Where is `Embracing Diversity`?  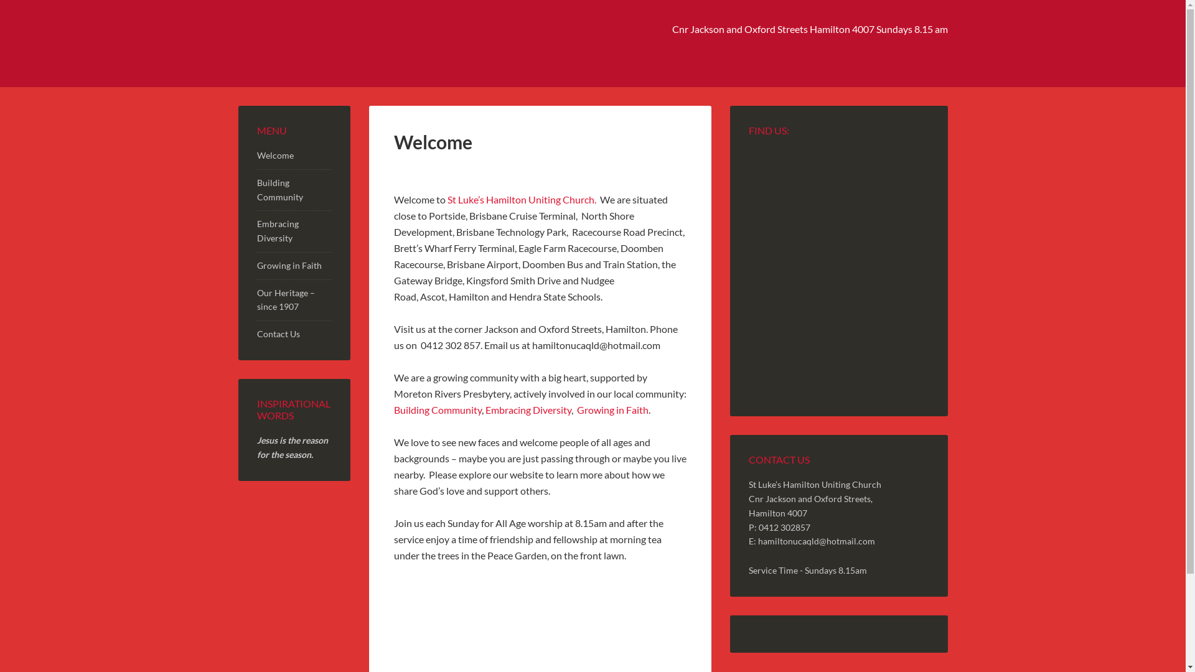
Embracing Diversity is located at coordinates (278, 231).